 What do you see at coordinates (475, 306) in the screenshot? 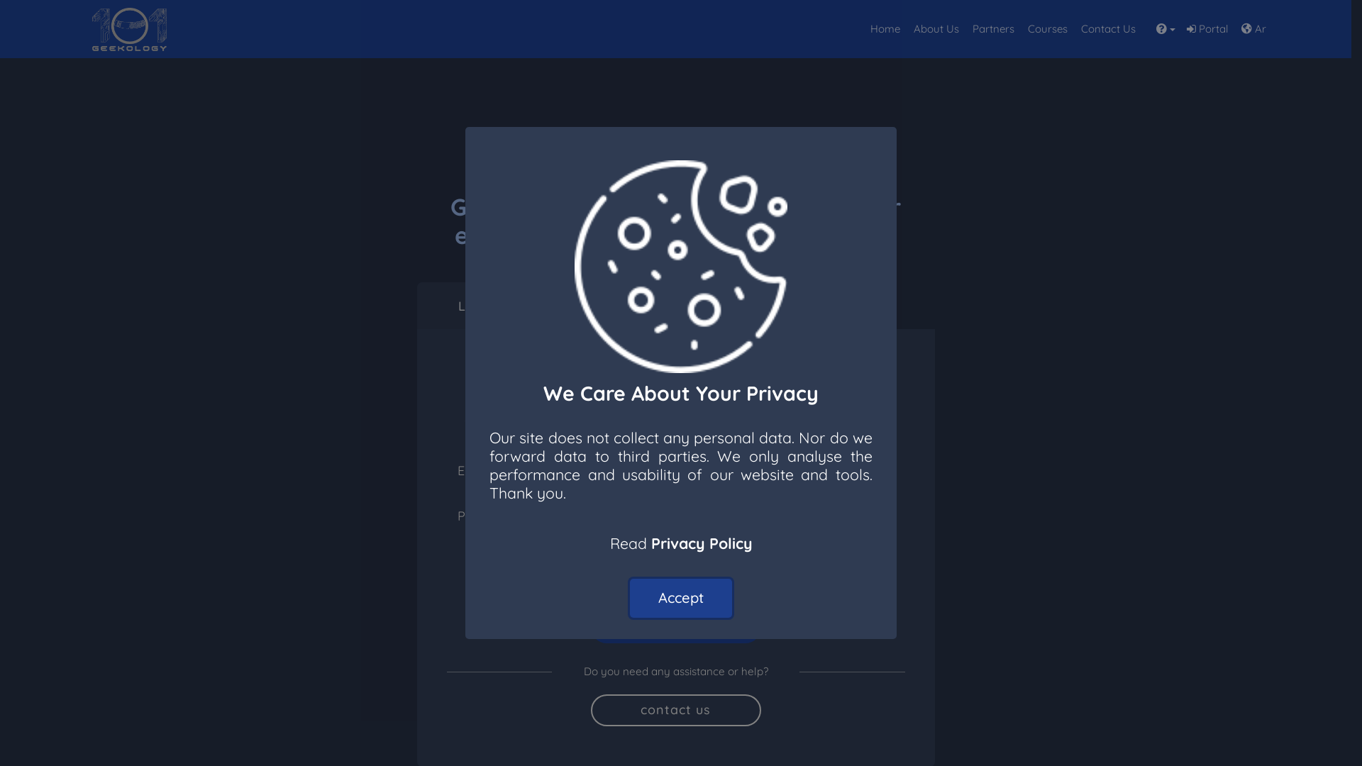
I see `Login` at bounding box center [475, 306].